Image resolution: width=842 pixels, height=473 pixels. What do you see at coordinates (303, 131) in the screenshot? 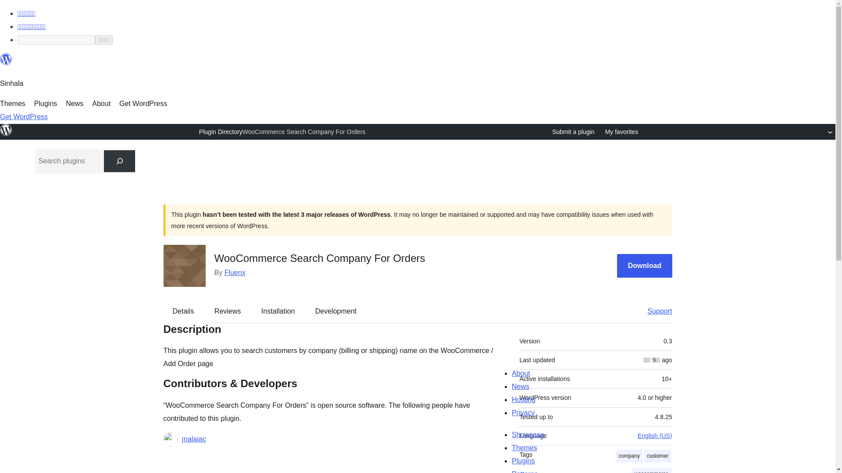
I see `WooCommerce Search Company For Orders` at bounding box center [303, 131].